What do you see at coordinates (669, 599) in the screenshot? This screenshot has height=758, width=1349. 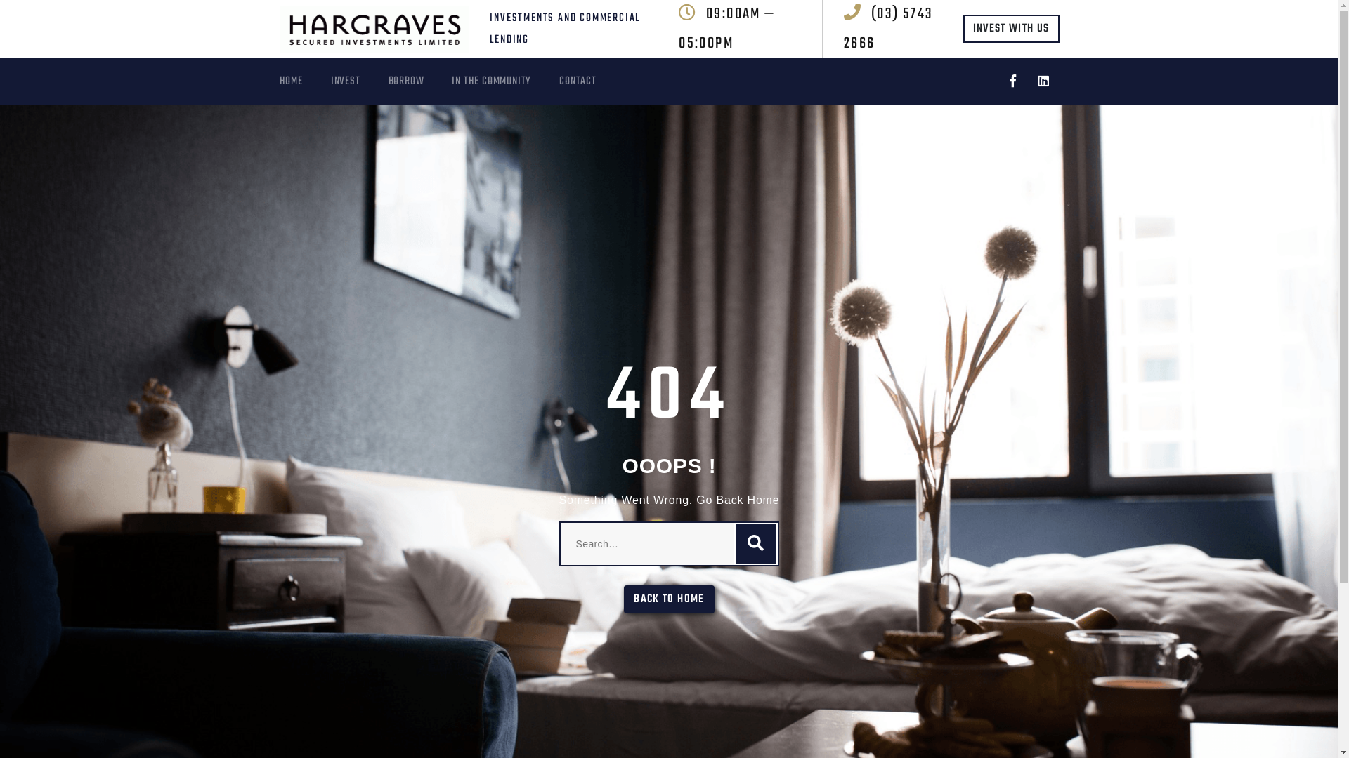 I see `BACK TO HOME` at bounding box center [669, 599].